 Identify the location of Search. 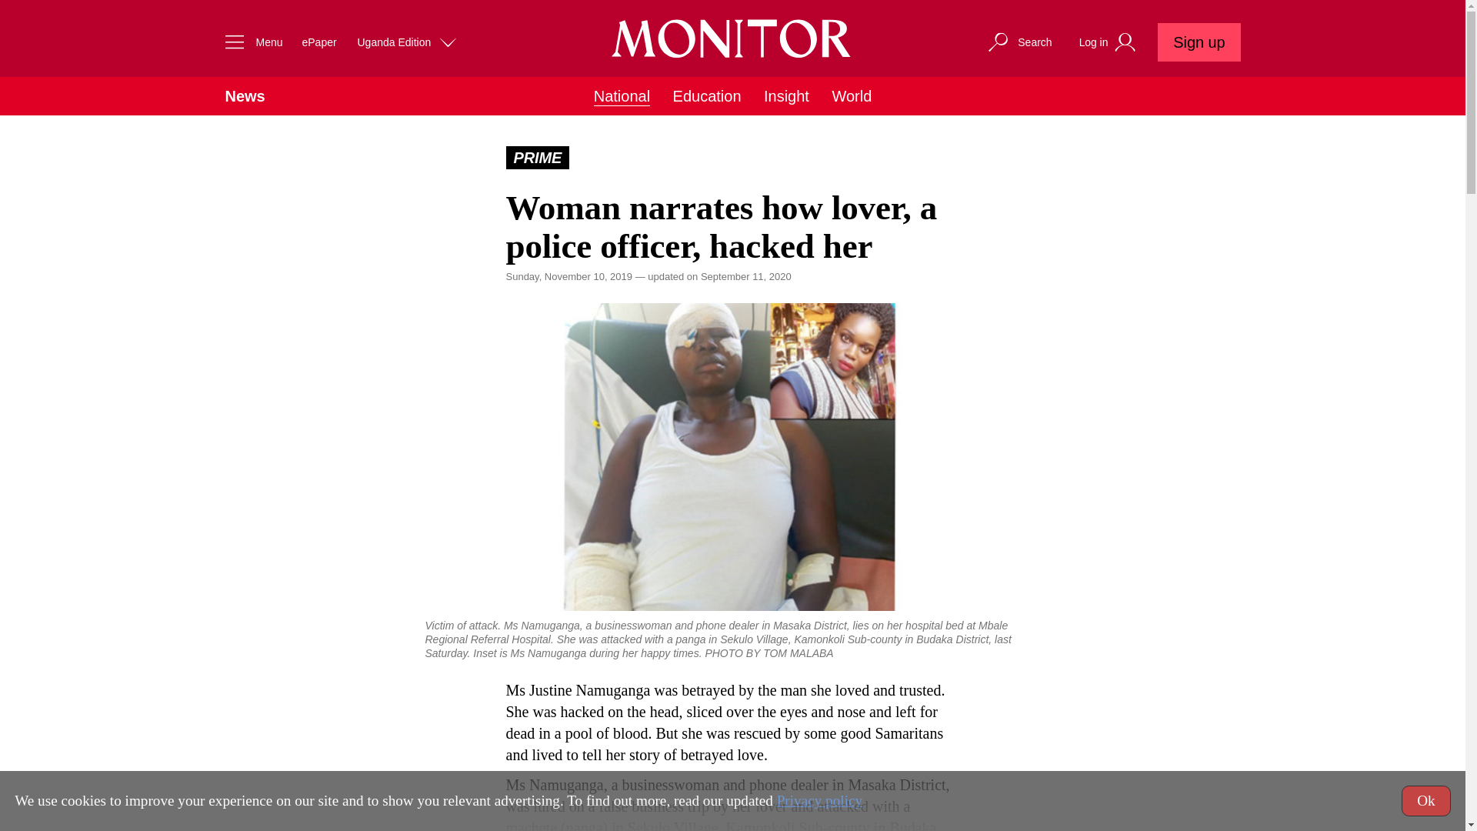
(1019, 42).